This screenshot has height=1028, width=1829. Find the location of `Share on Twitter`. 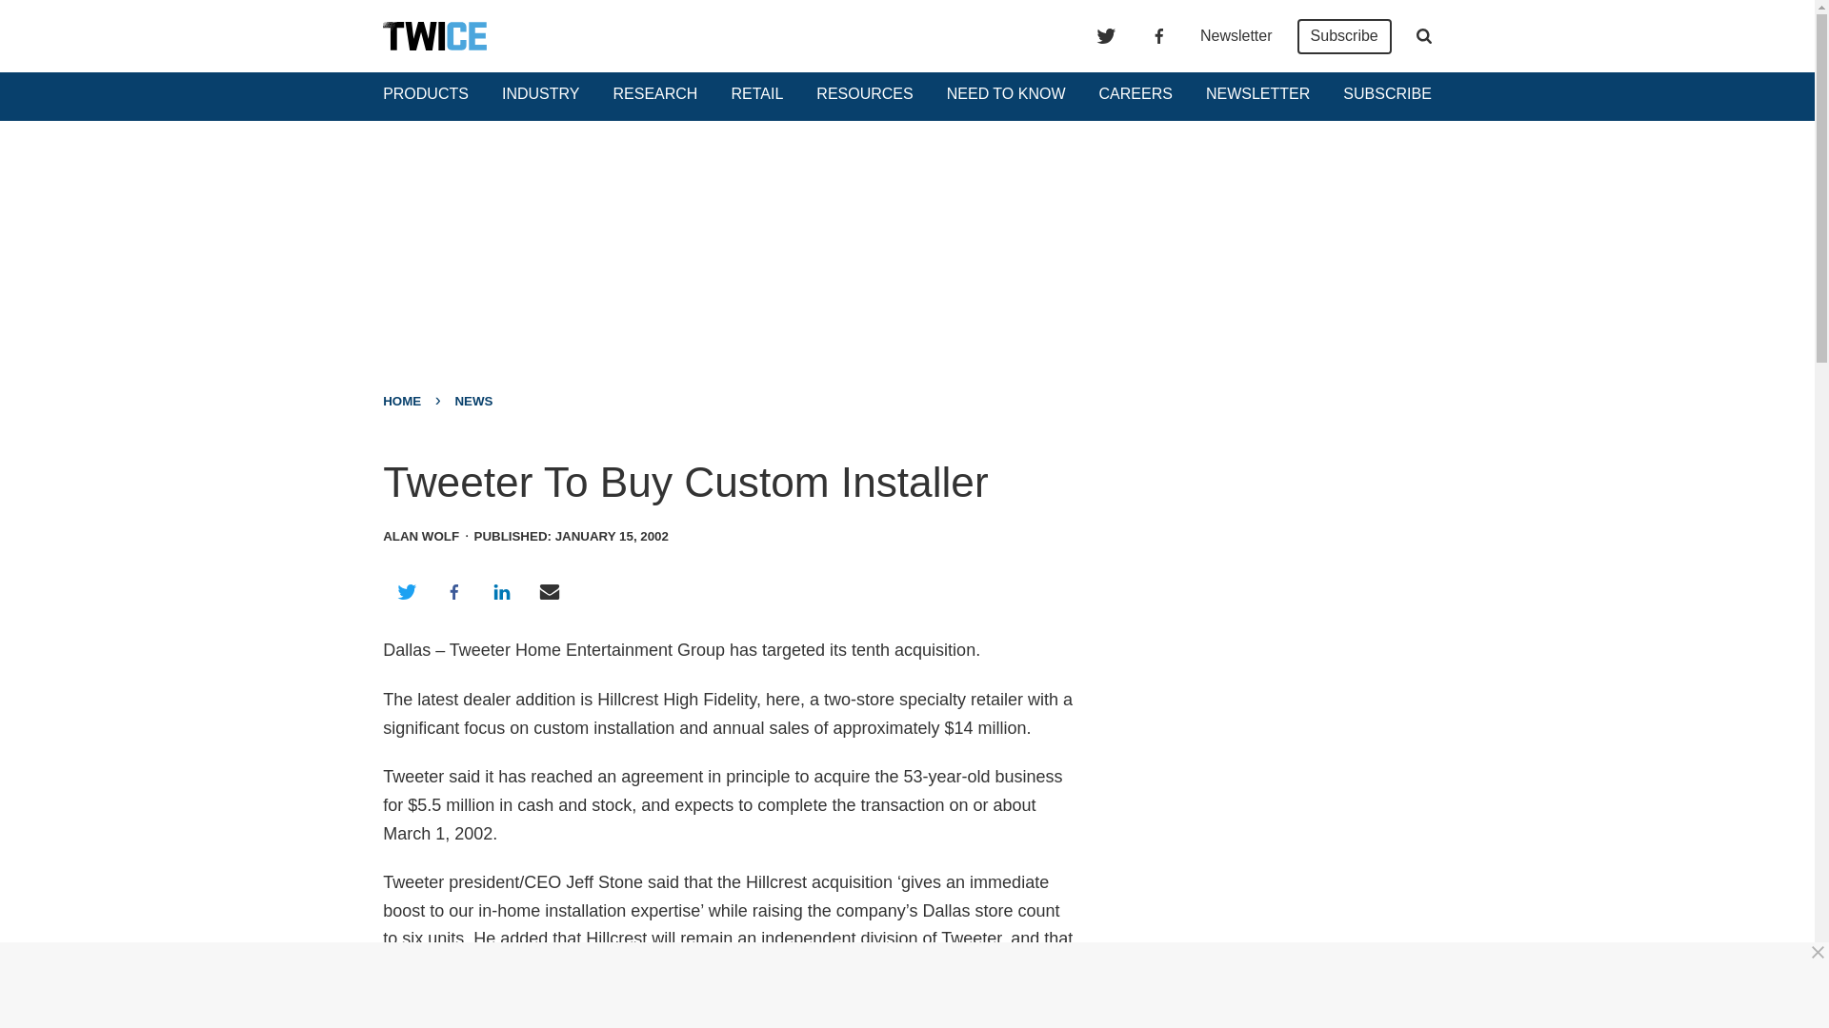

Share on Twitter is located at coordinates (406, 592).